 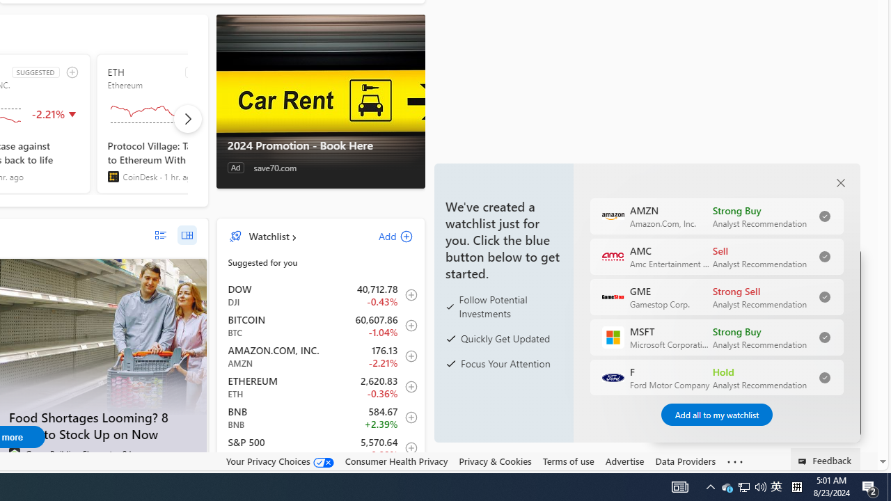 What do you see at coordinates (396, 461) in the screenshot?
I see `Consumer Health Privacy` at bounding box center [396, 461].